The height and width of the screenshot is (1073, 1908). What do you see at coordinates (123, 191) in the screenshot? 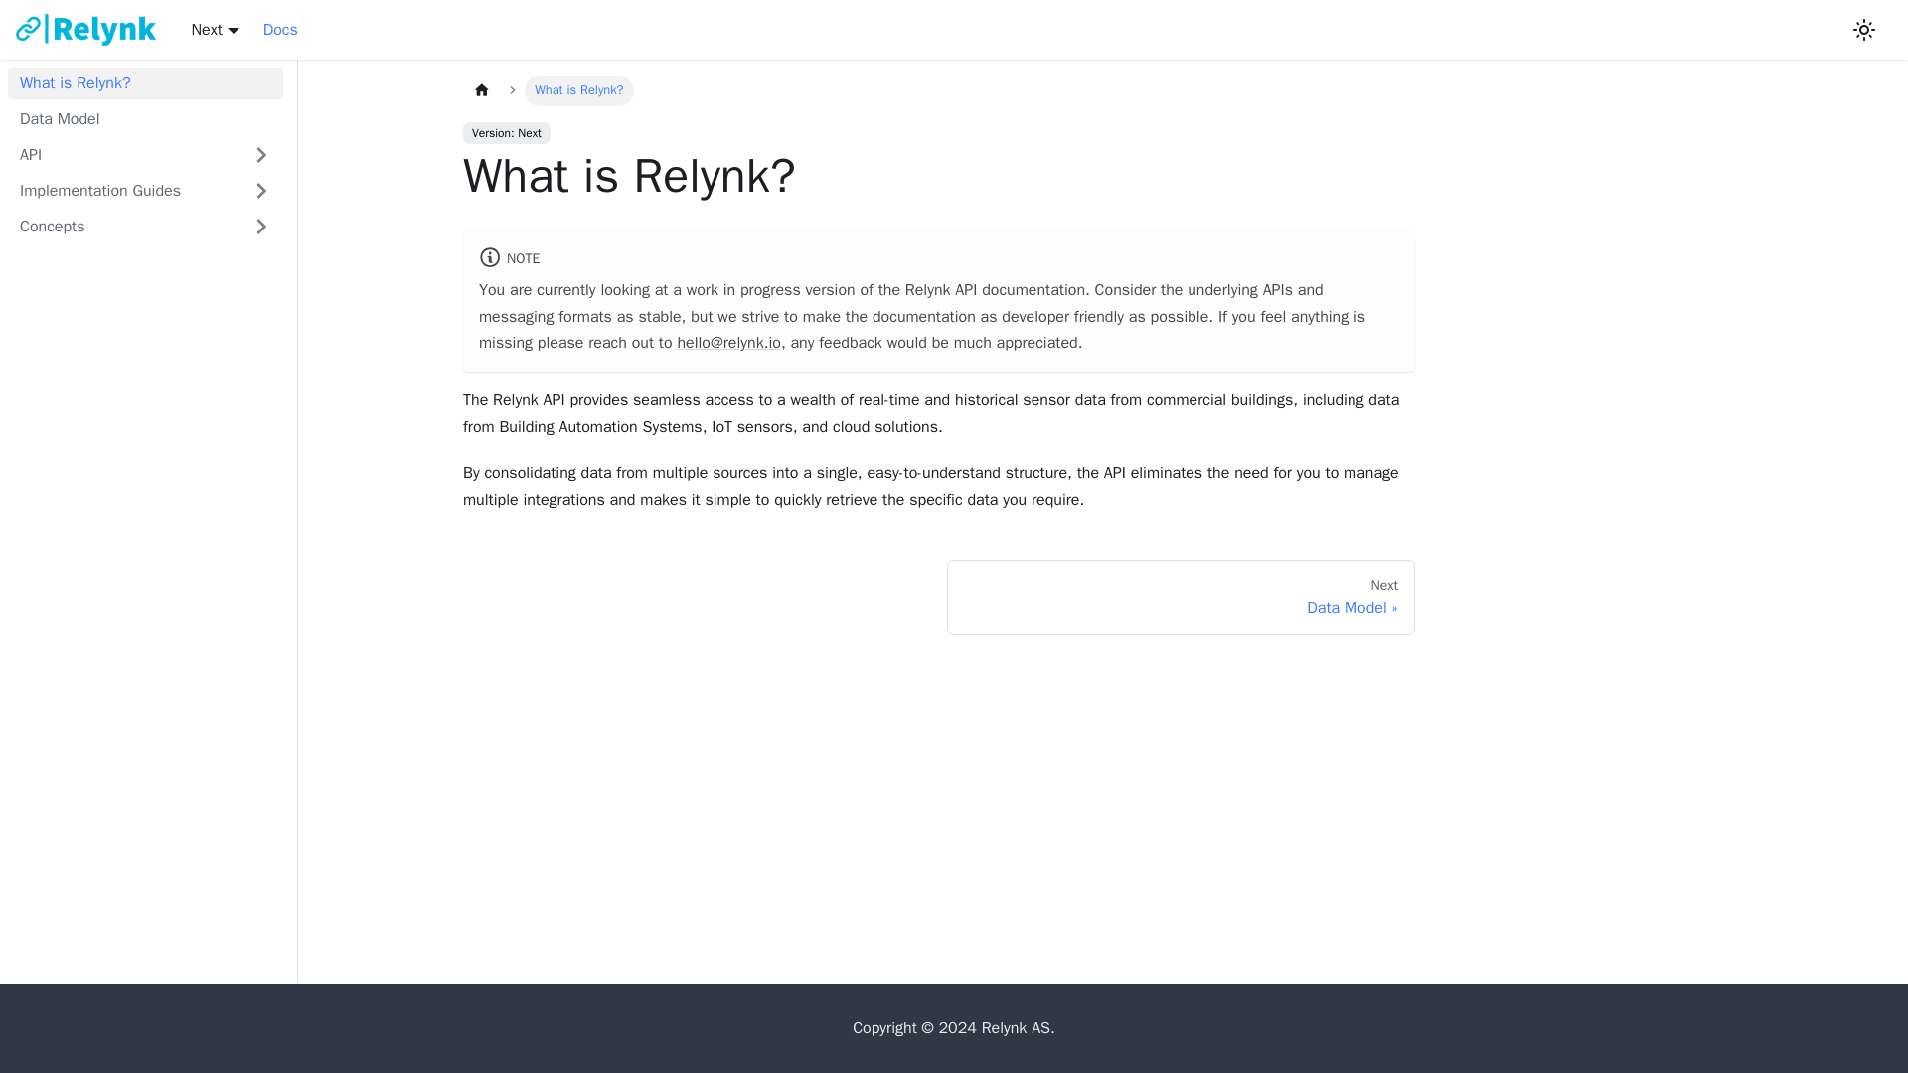
I see `What is Relynk?` at bounding box center [123, 191].